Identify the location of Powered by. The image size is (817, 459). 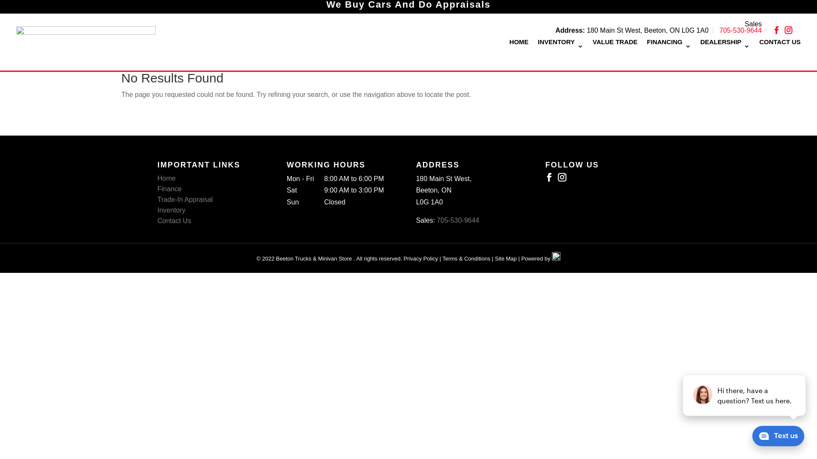
(541, 258).